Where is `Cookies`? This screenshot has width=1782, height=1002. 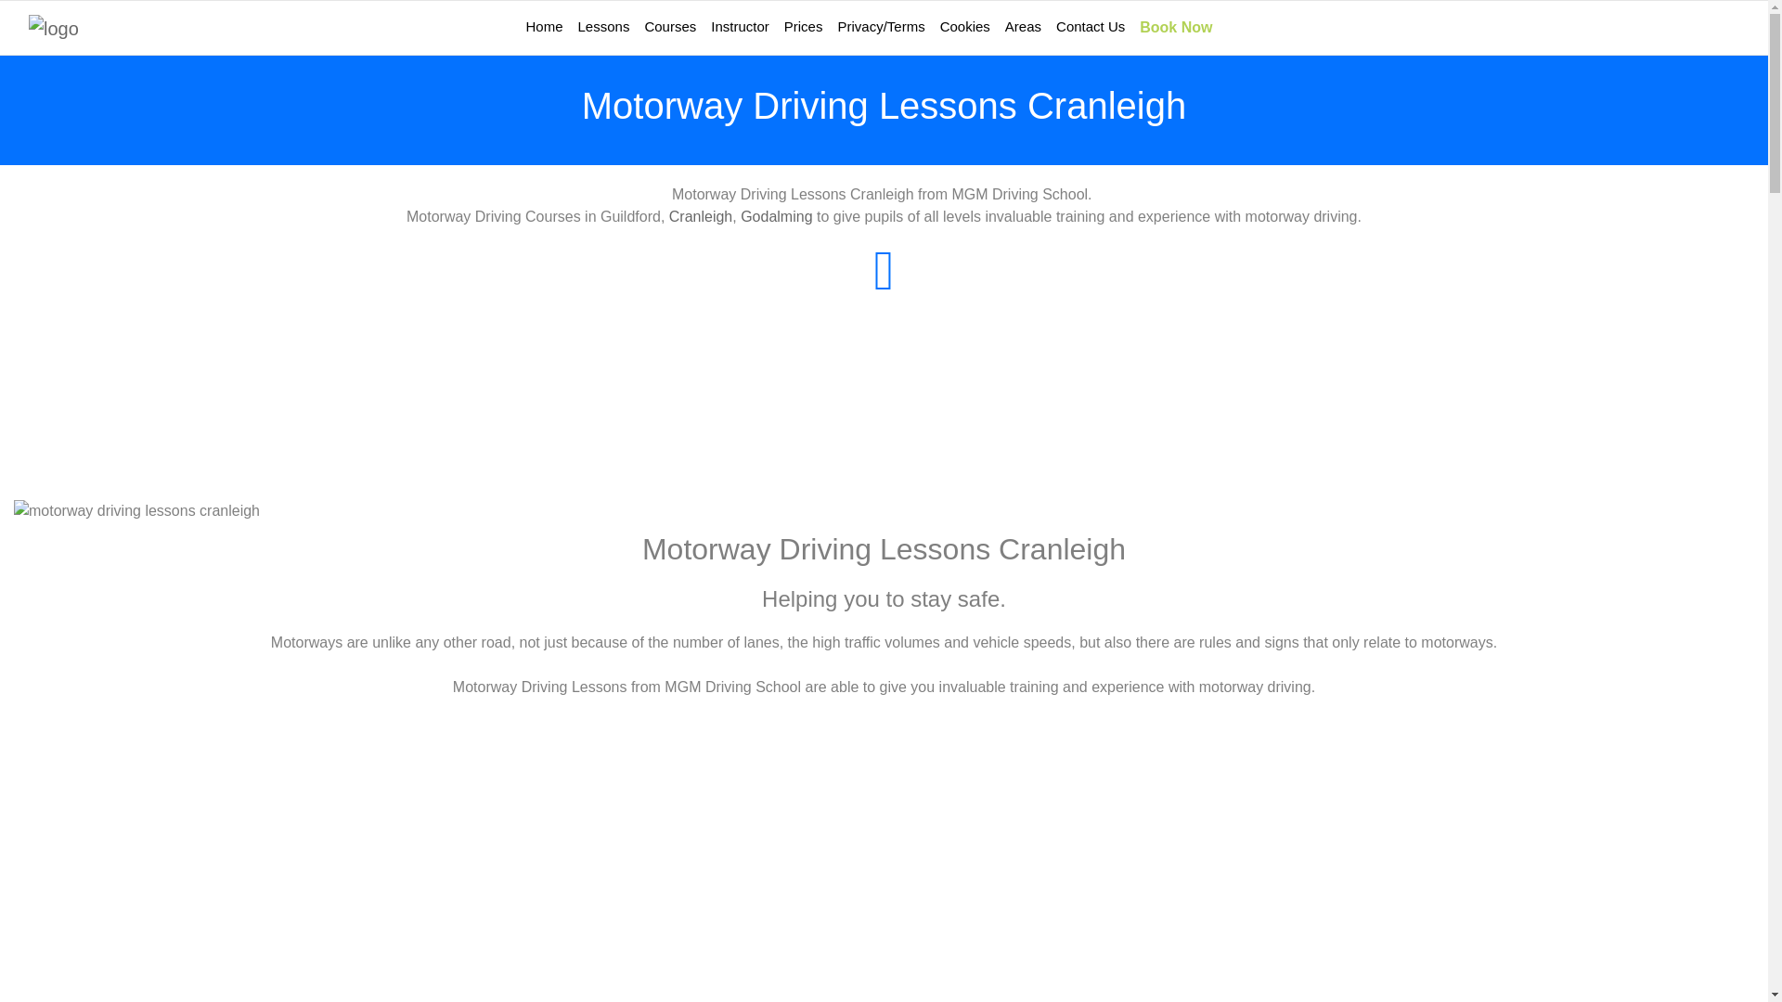 Cookies is located at coordinates (1008, 59).